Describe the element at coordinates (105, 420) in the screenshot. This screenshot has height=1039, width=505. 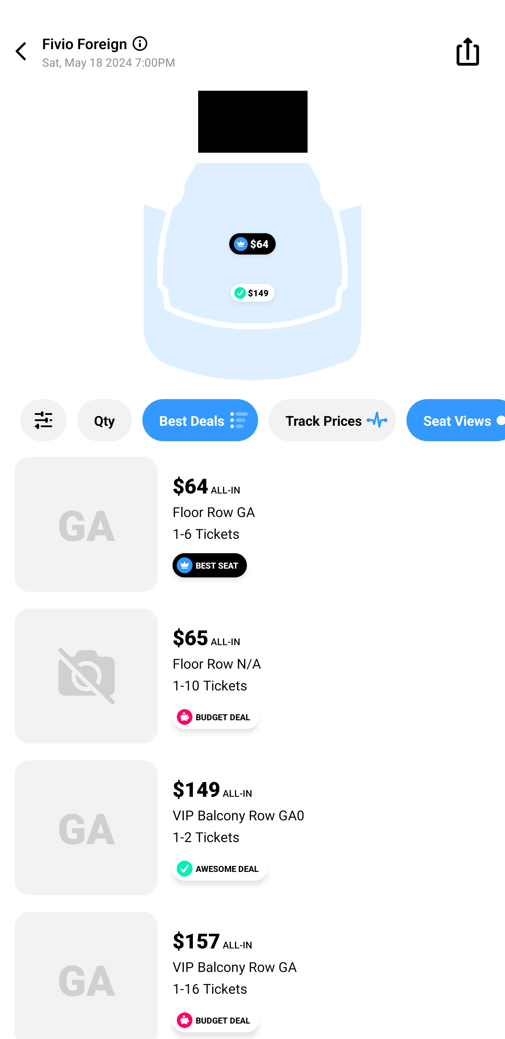
I see `Qty` at that location.